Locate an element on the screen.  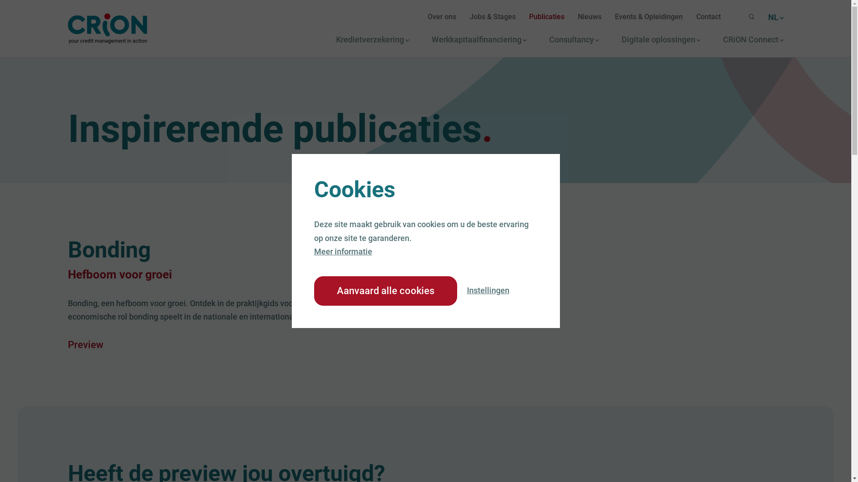
Preview is located at coordinates (86, 345).